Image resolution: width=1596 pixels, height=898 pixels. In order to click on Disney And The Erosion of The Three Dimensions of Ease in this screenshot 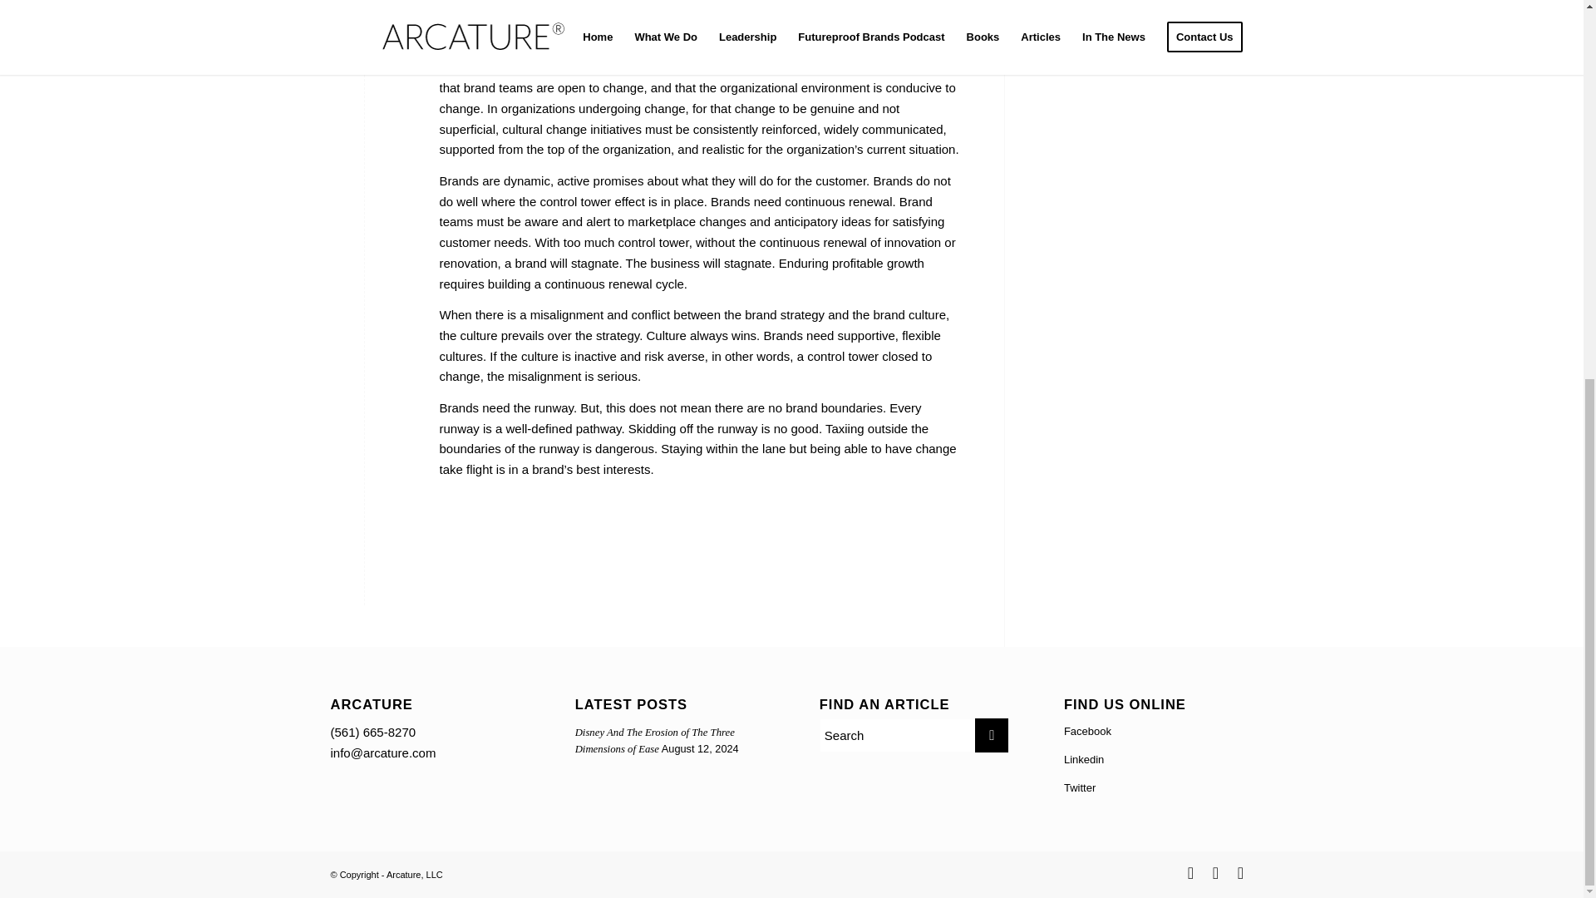, I will do `click(1150, 45)`.